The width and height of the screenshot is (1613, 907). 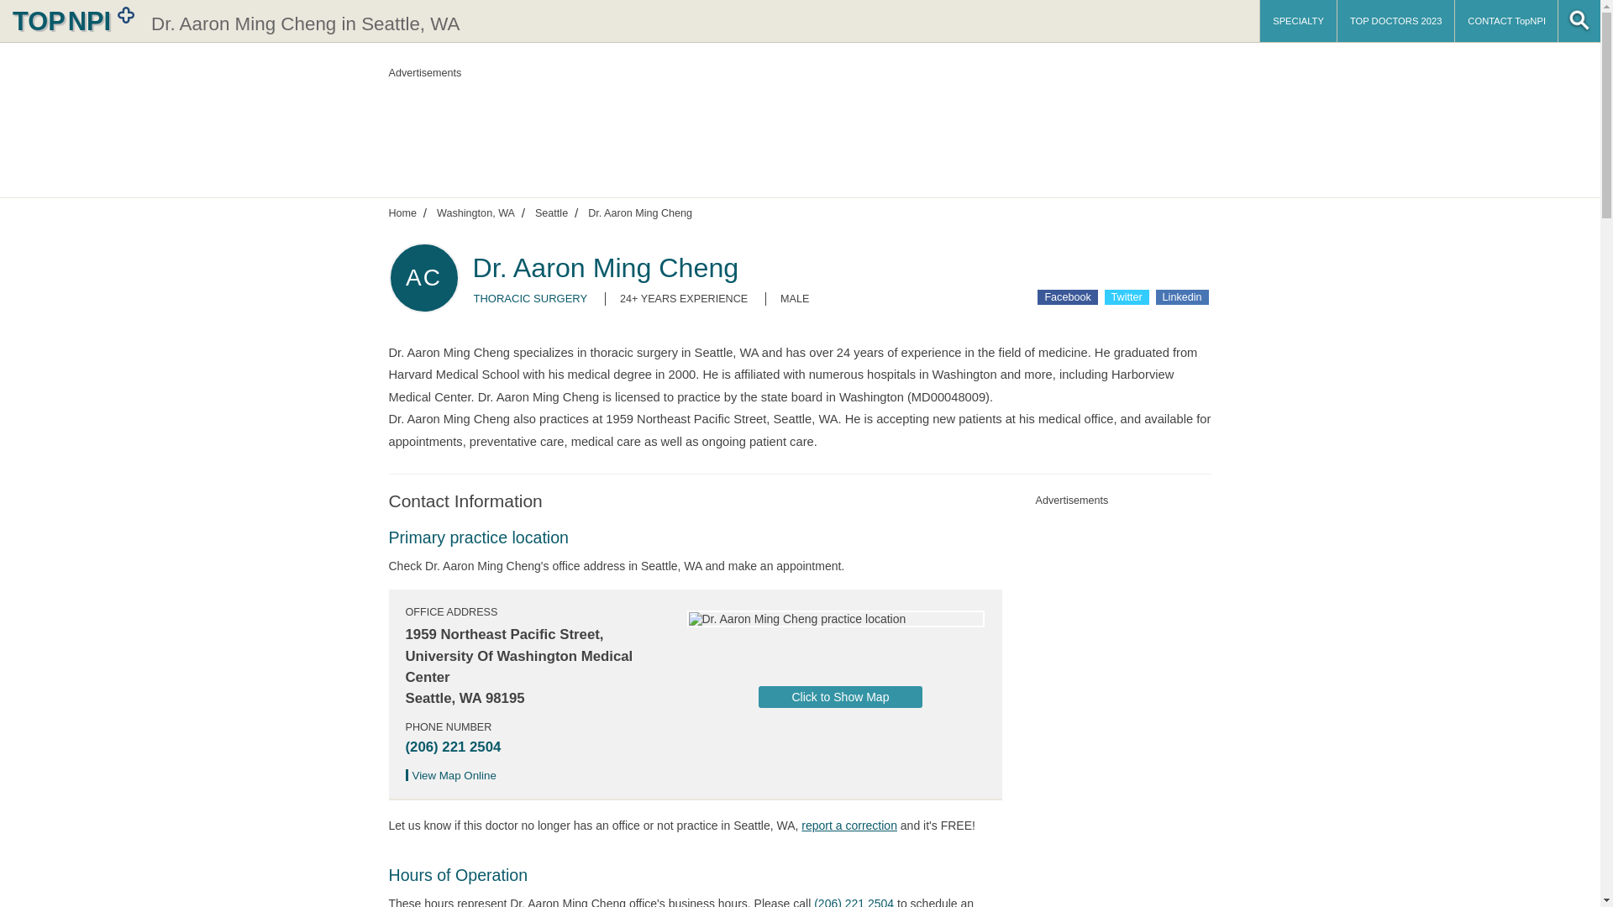 What do you see at coordinates (71, 20) in the screenshot?
I see `TOPNPI` at bounding box center [71, 20].